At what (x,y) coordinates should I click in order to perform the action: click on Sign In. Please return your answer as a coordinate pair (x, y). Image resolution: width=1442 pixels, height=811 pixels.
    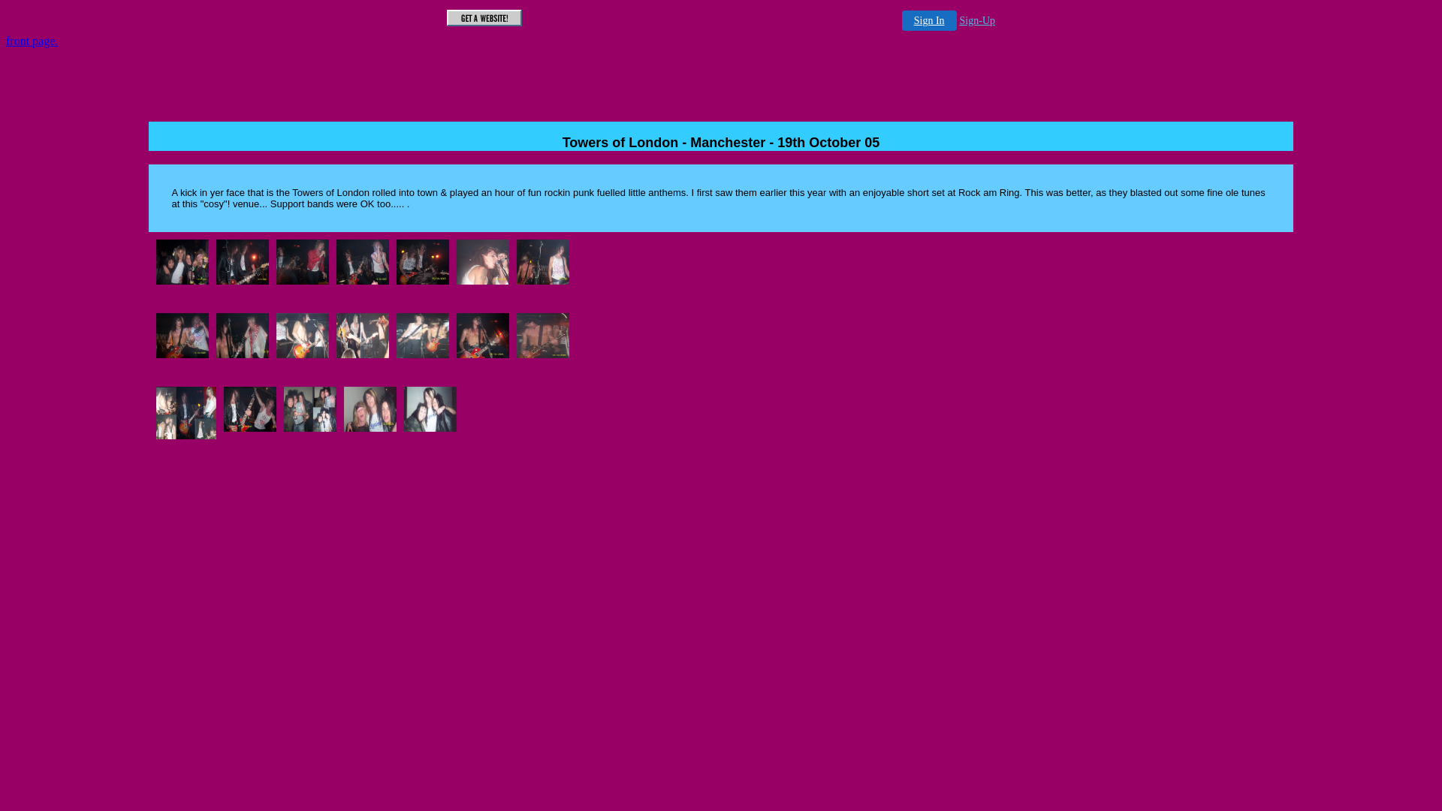
    Looking at the image, I should click on (930, 21).